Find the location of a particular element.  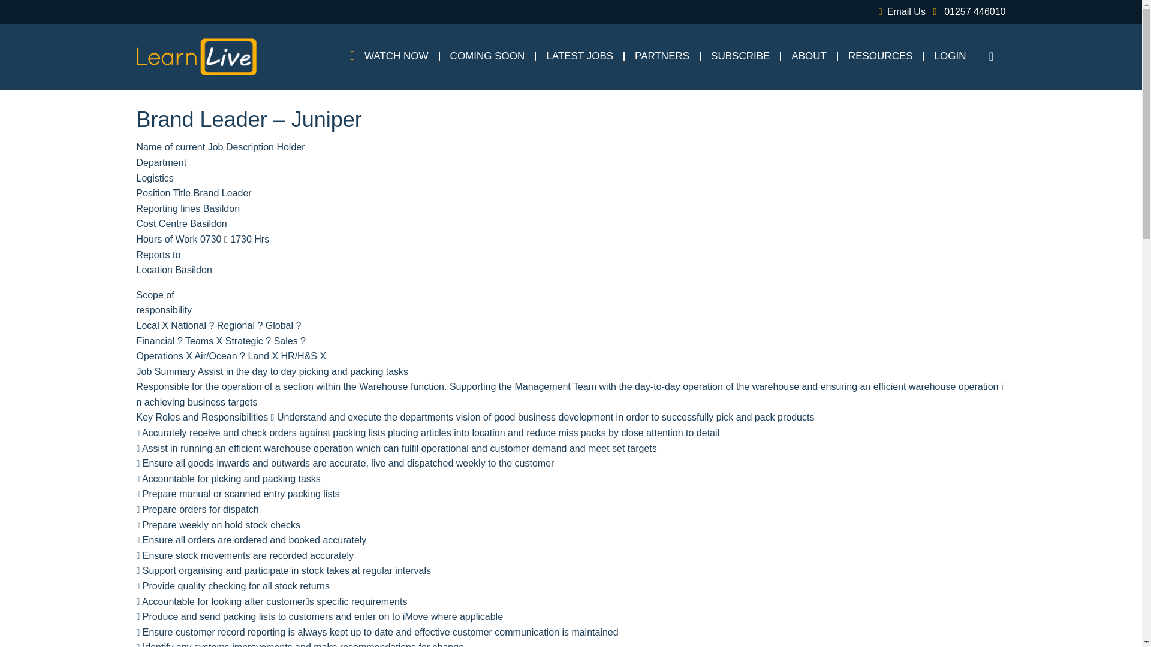

LATEST JOBS is located at coordinates (579, 56).